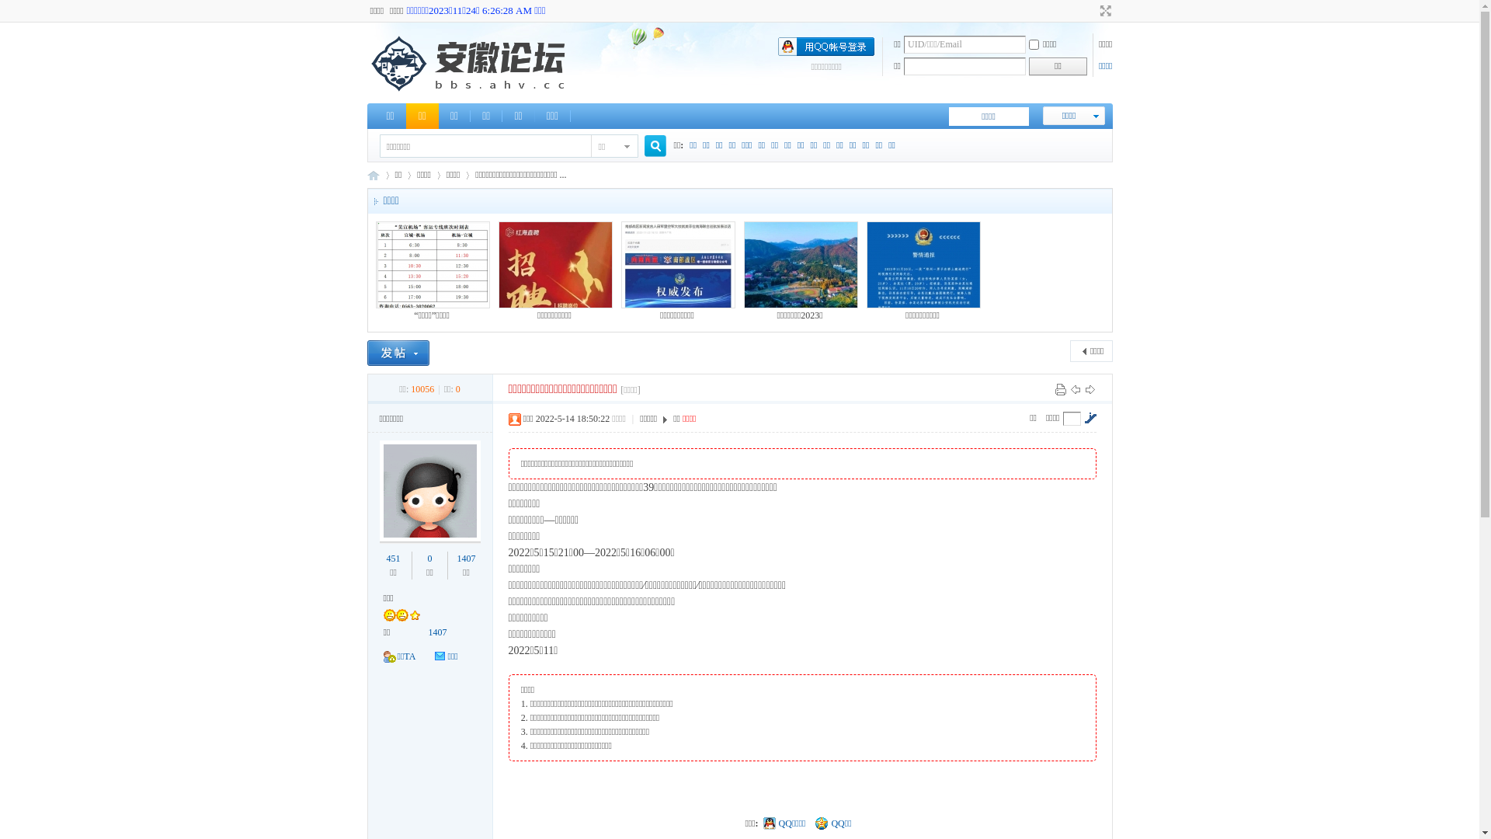 This screenshot has height=839, width=1491. Describe the element at coordinates (466, 559) in the screenshot. I see `1407` at that location.